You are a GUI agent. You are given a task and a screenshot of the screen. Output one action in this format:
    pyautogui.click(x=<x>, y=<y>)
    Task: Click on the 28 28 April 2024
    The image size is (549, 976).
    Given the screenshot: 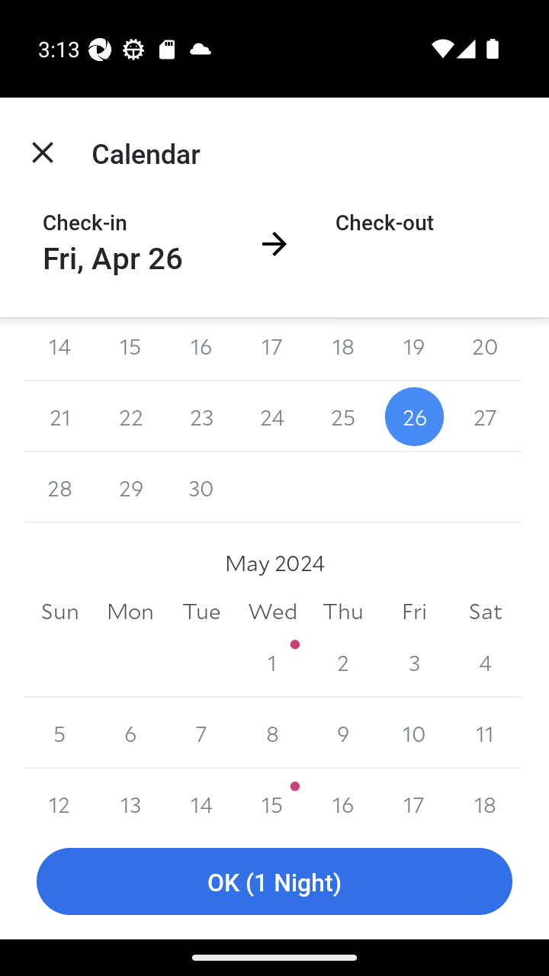 What is the action you would take?
    pyautogui.click(x=59, y=487)
    